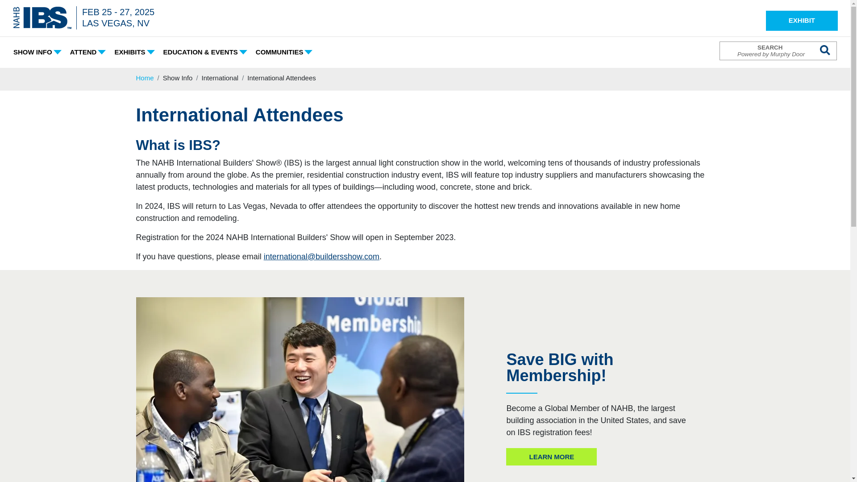 The height and width of the screenshot is (482, 857). What do you see at coordinates (38, 53) in the screenshot?
I see `SHOW INFO` at bounding box center [38, 53].